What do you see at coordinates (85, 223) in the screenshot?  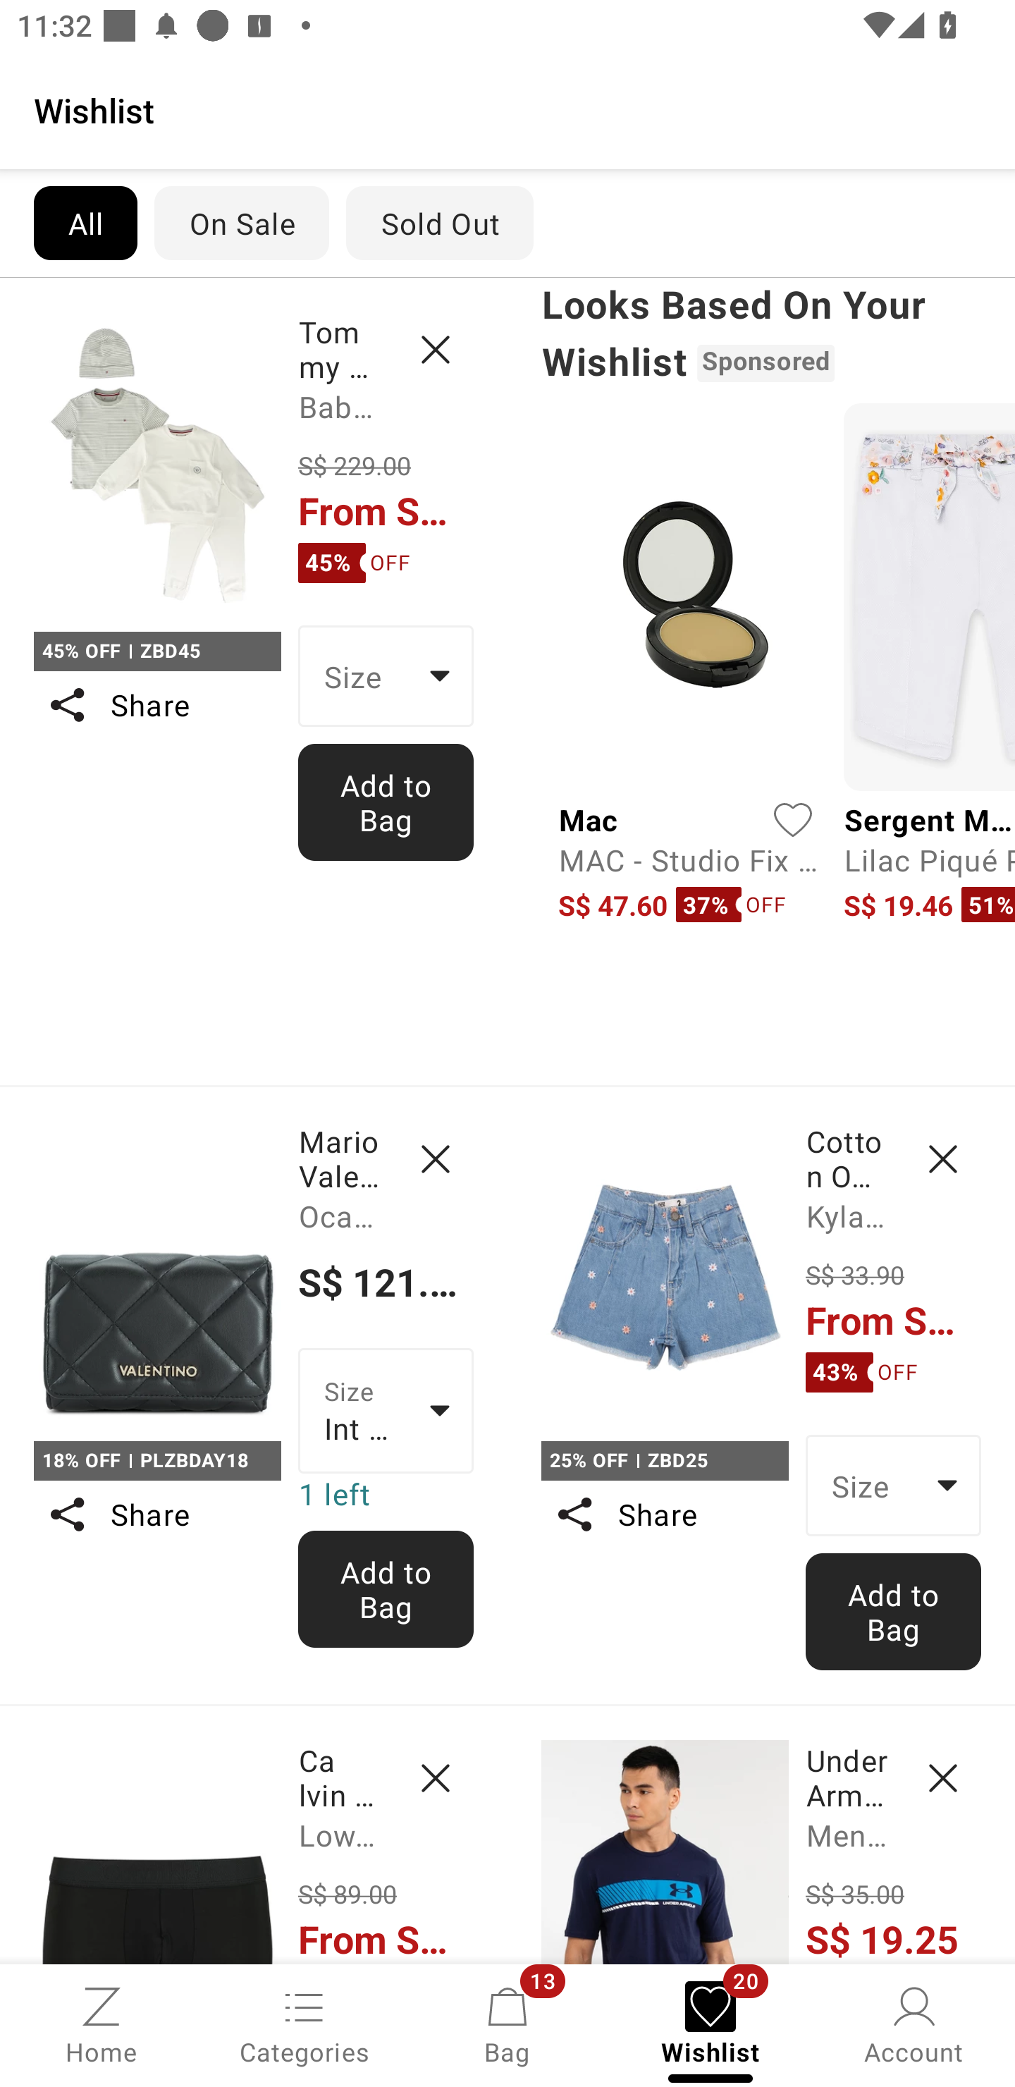 I see `All` at bounding box center [85, 223].